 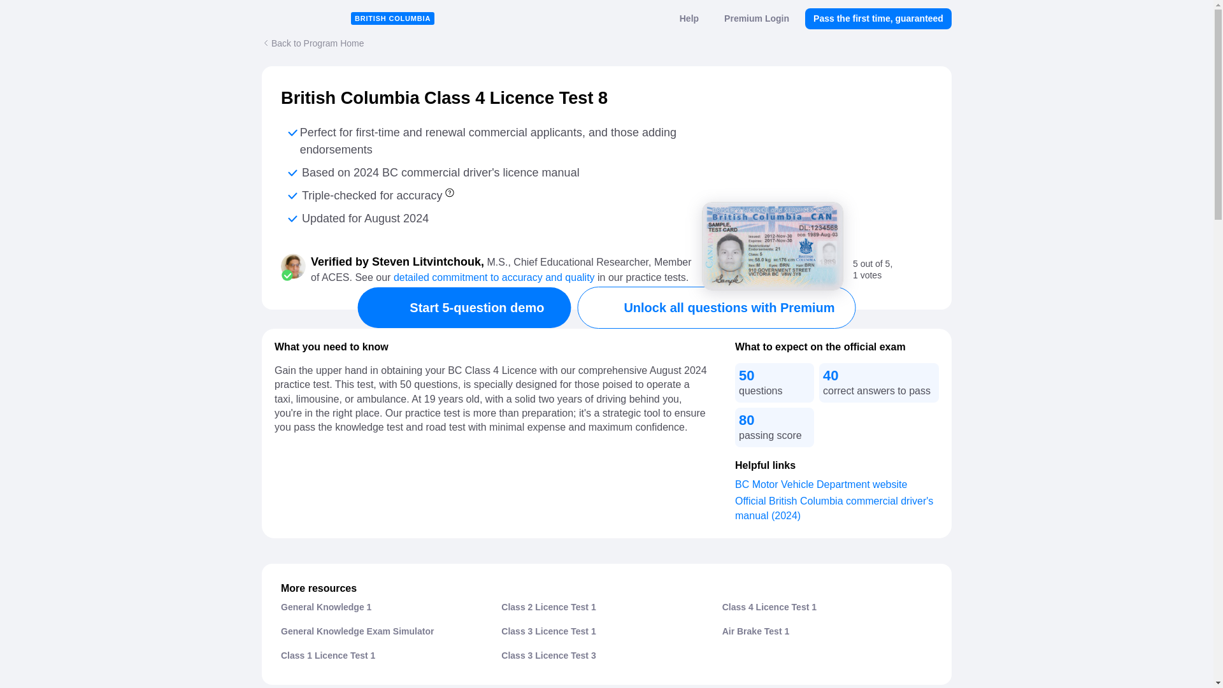 What do you see at coordinates (357, 630) in the screenshot?
I see `BC General Knowledge Exam Simulator` at bounding box center [357, 630].